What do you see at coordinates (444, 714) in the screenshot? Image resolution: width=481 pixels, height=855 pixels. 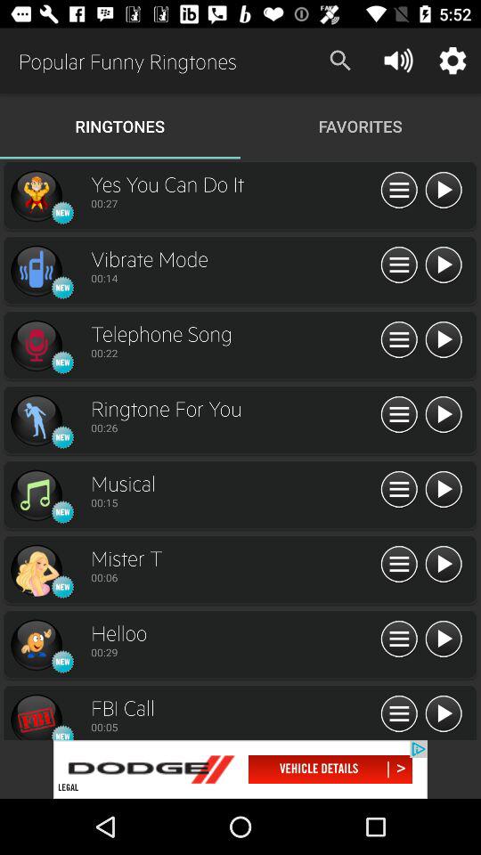 I see `play song` at bounding box center [444, 714].